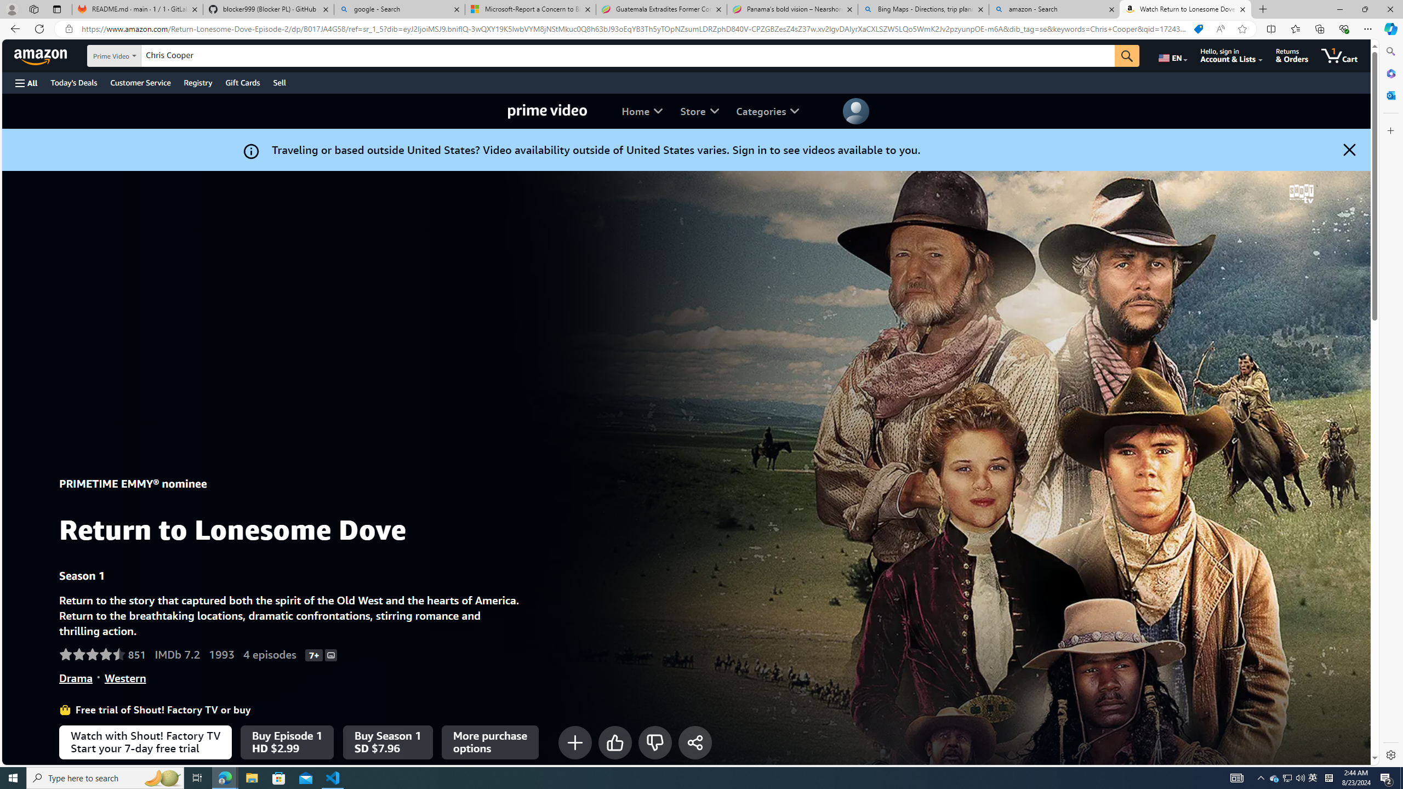  What do you see at coordinates (331, 654) in the screenshot?
I see `Subtitles` at bounding box center [331, 654].